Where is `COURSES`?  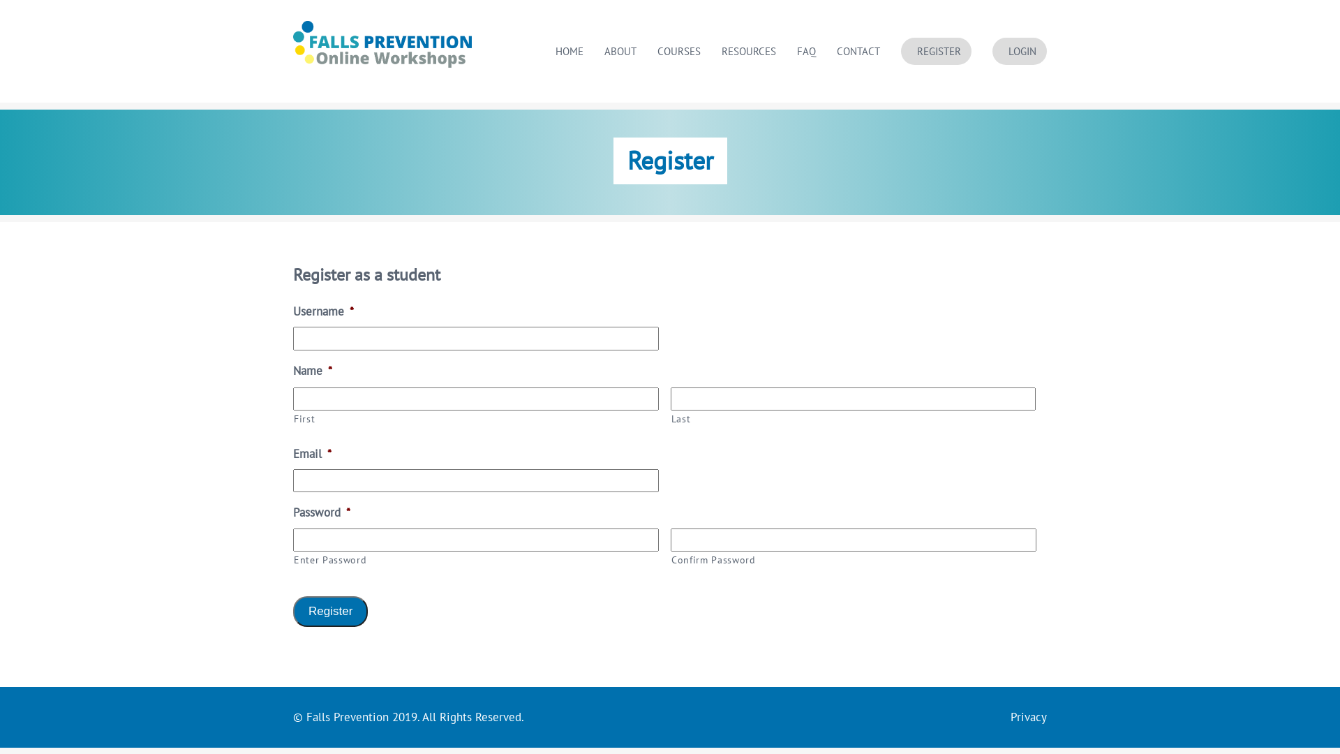 COURSES is located at coordinates (679, 52).